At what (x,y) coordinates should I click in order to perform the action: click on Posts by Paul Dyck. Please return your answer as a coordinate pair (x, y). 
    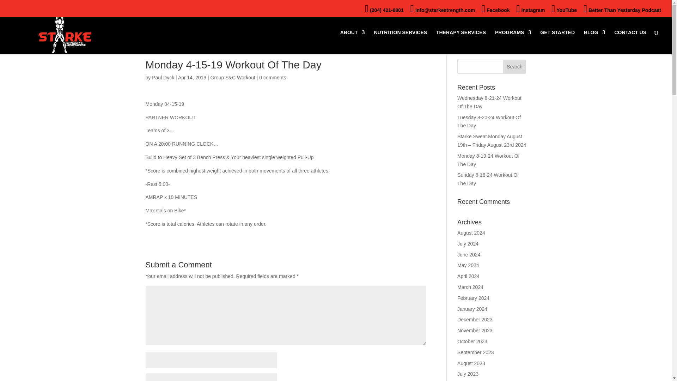
    Looking at the image, I should click on (163, 77).